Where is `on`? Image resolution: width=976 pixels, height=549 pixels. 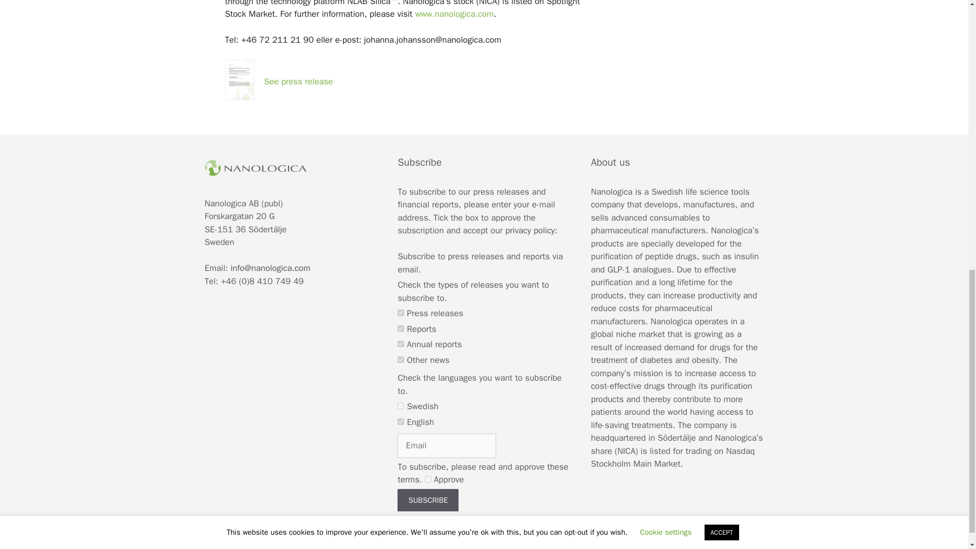
on is located at coordinates (401, 328).